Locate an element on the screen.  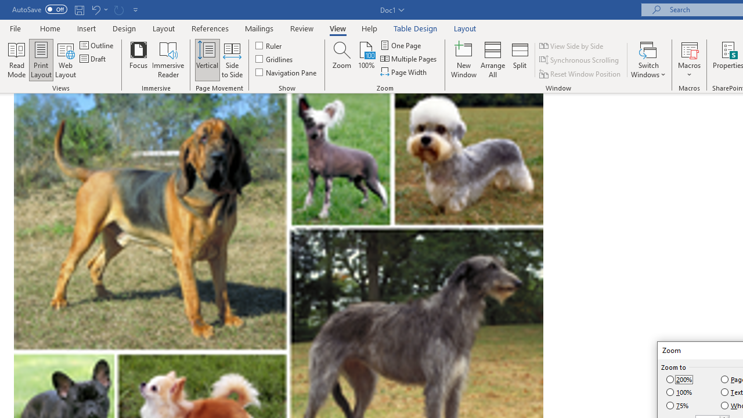
Zoom... is located at coordinates (342, 59).